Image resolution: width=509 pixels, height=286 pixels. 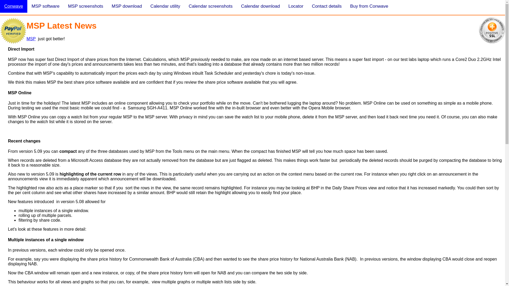 What do you see at coordinates (260, 6) in the screenshot?
I see `Calendar download` at bounding box center [260, 6].